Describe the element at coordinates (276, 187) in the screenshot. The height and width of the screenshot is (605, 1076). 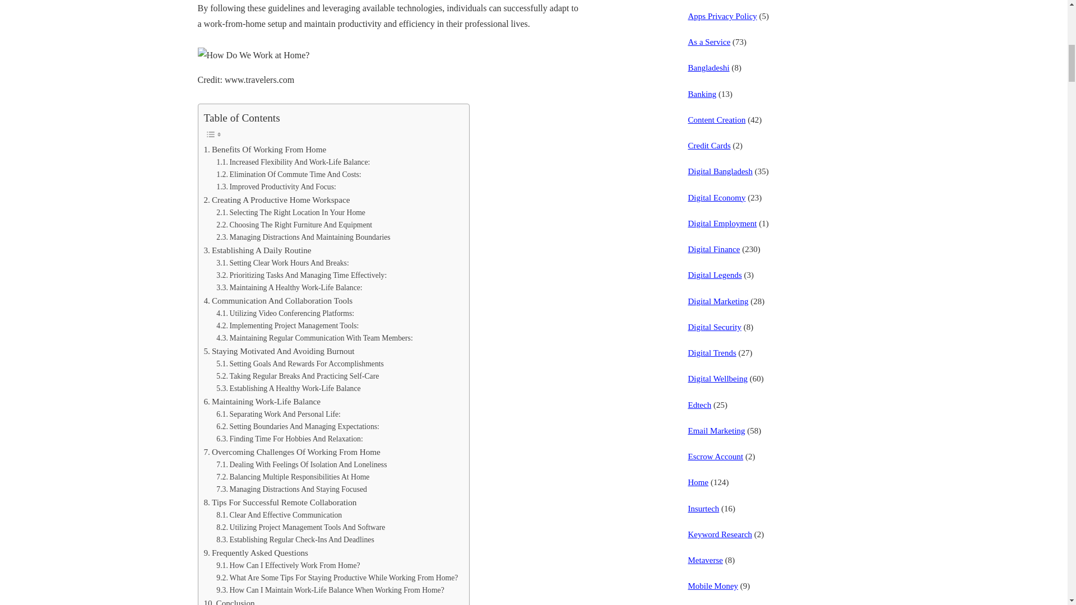
I see `Improved Productivity And Focus:` at that location.